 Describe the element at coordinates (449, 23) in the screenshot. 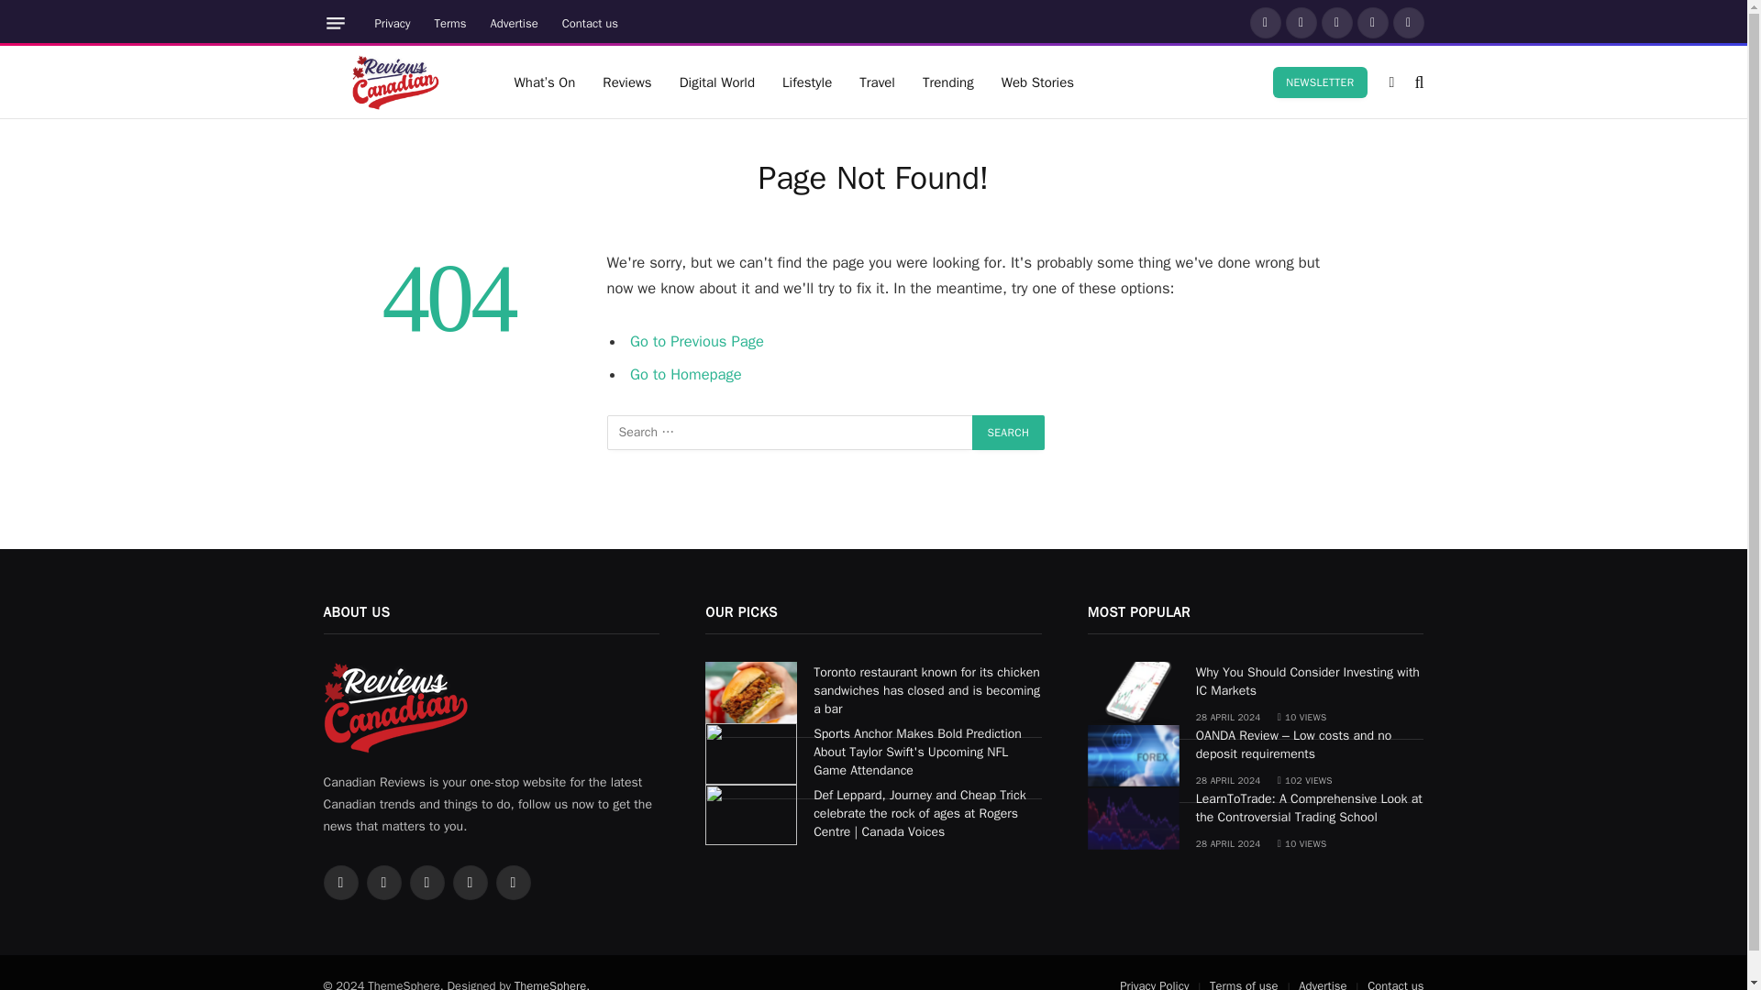

I see `Terms` at that location.